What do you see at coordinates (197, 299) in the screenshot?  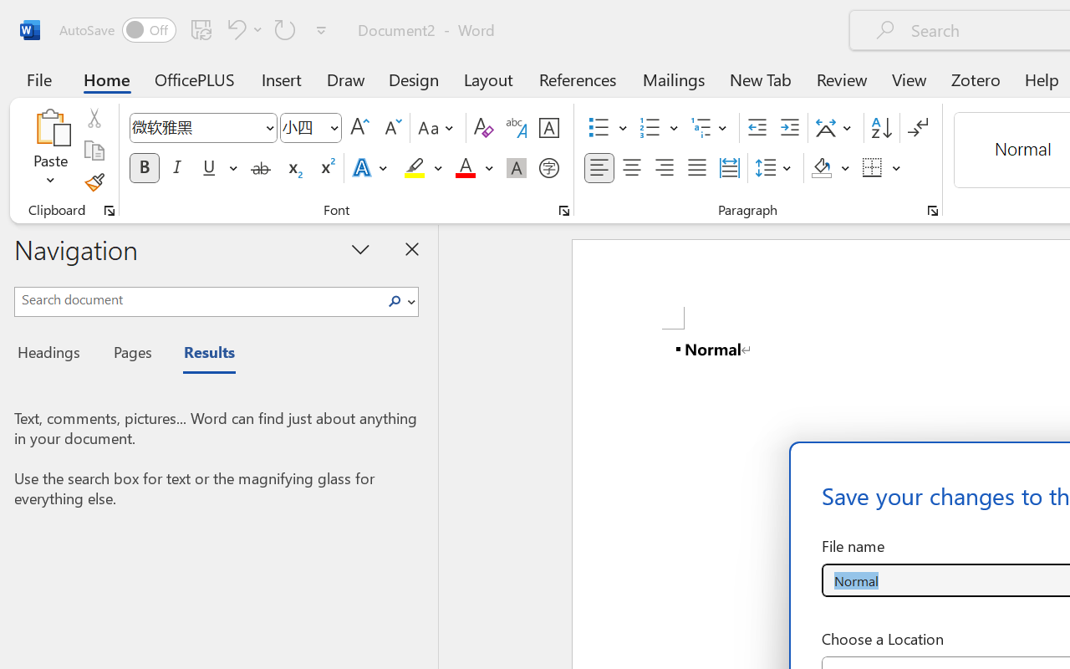 I see `Search document` at bounding box center [197, 299].